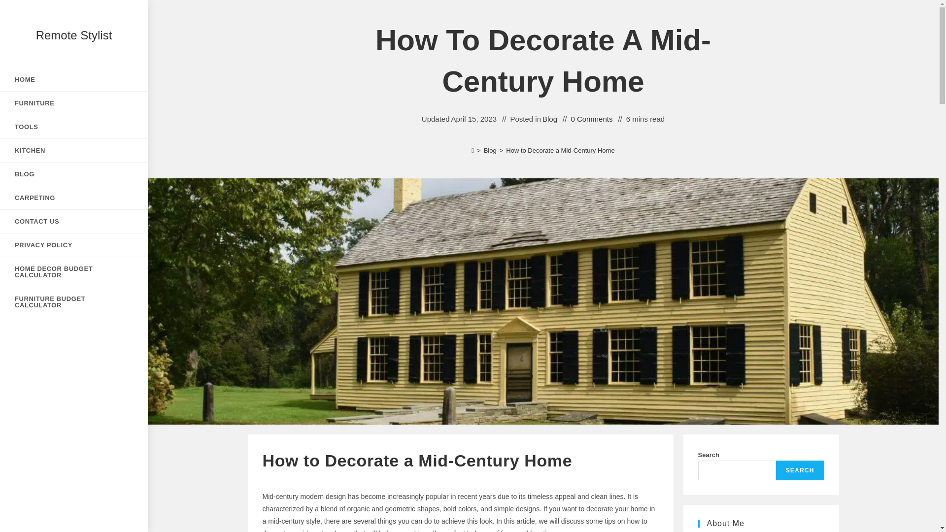 The width and height of the screenshot is (946, 532). What do you see at coordinates (490, 151) in the screenshot?
I see `Blog` at bounding box center [490, 151].